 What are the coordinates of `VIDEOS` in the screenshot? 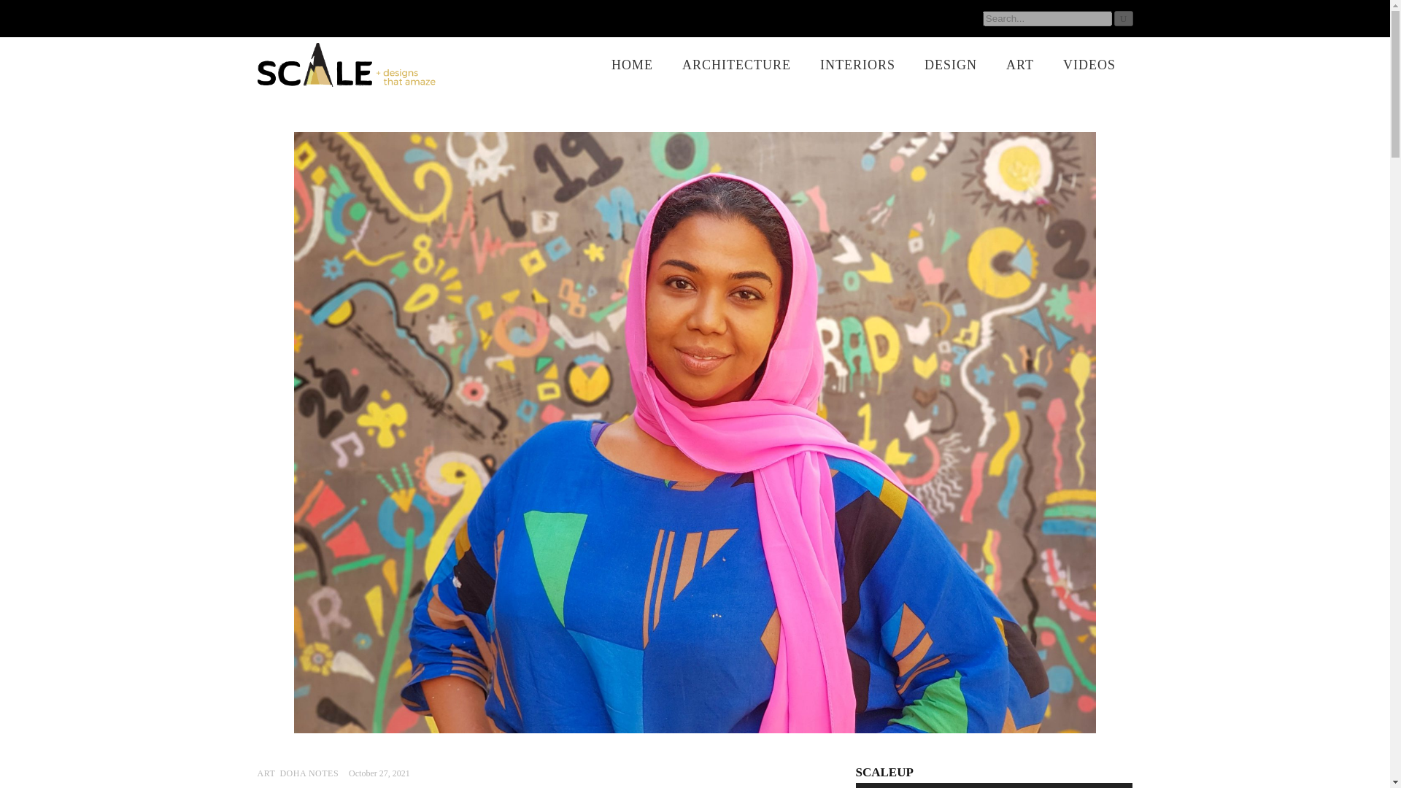 It's located at (1089, 64).